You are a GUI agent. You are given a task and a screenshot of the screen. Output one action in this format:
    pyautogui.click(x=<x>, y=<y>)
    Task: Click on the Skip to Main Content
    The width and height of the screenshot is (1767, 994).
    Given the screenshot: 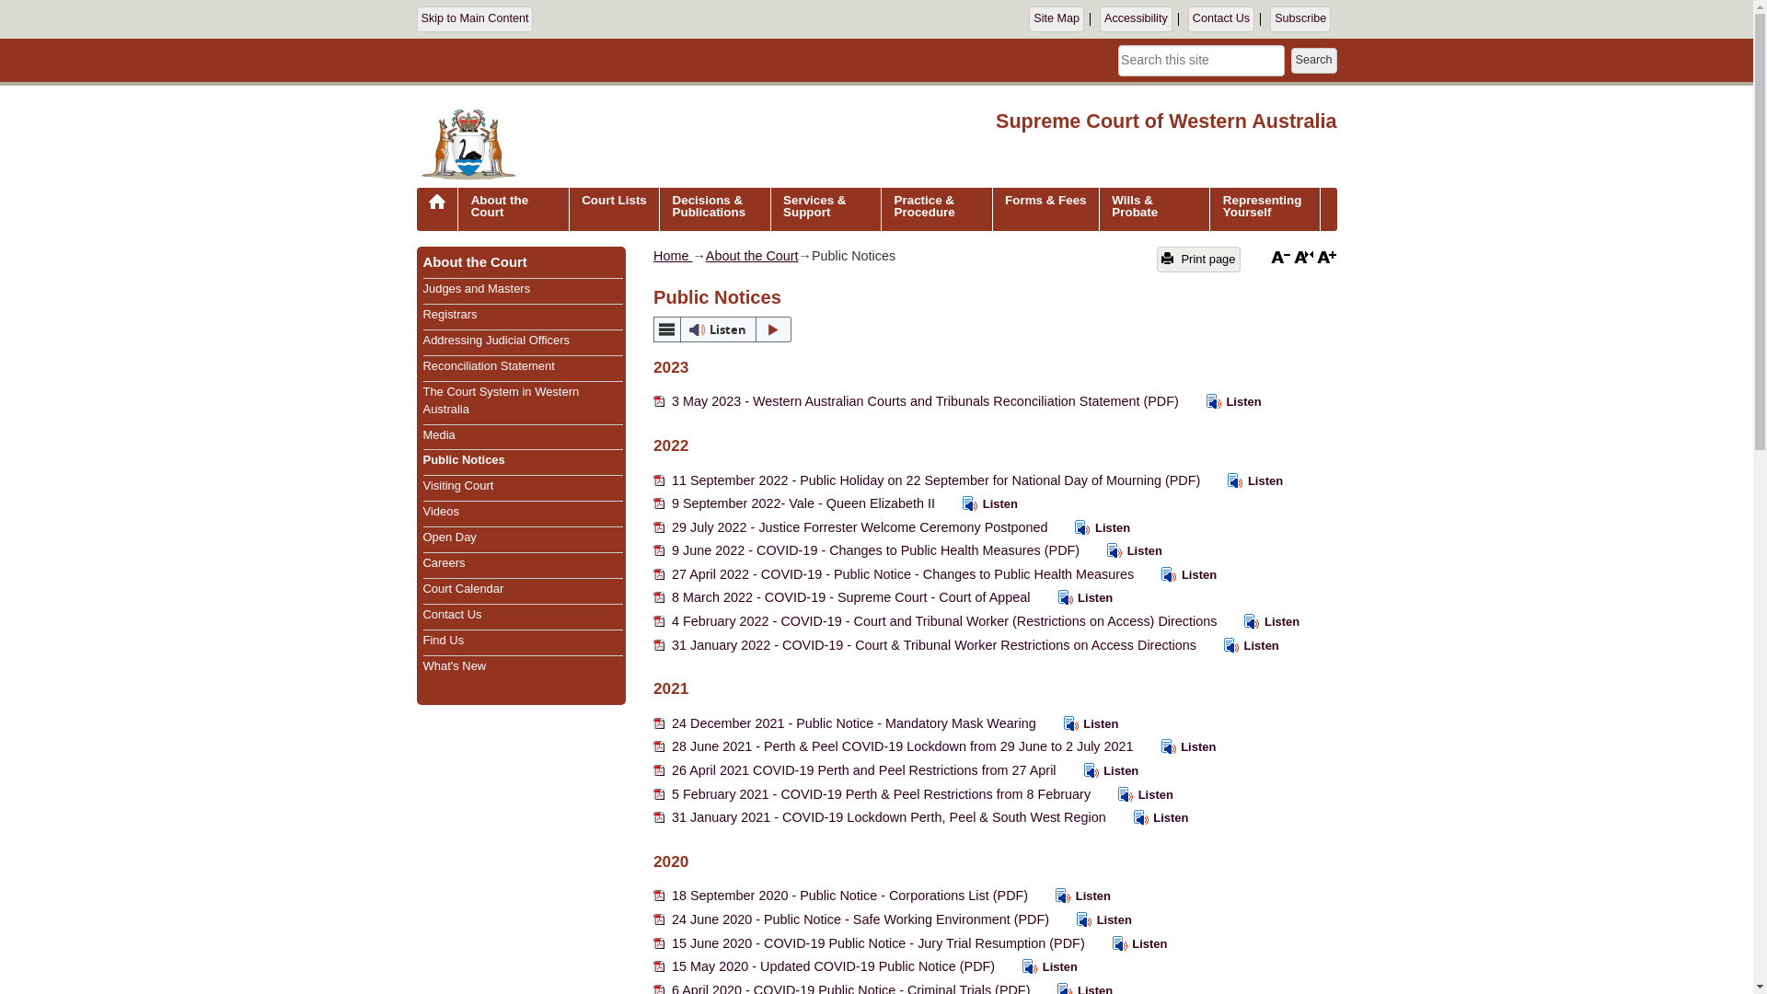 What is the action you would take?
    pyautogui.click(x=475, y=19)
    